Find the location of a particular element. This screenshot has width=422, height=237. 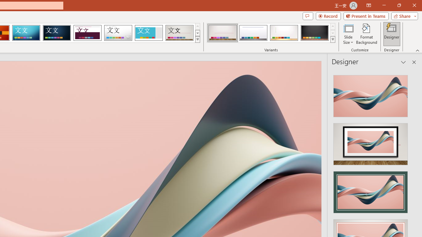

Frame is located at coordinates (148, 33).